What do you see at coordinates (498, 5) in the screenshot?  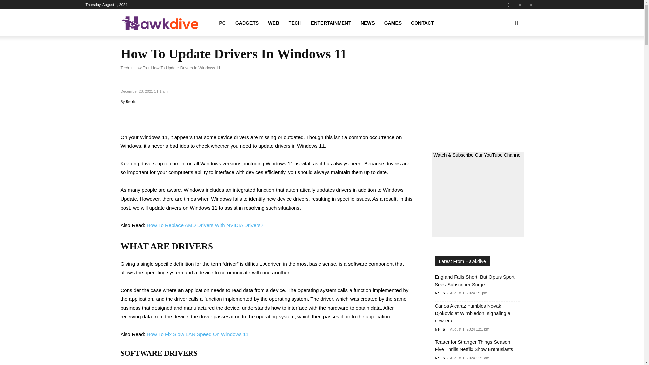 I see `Facebook` at bounding box center [498, 5].